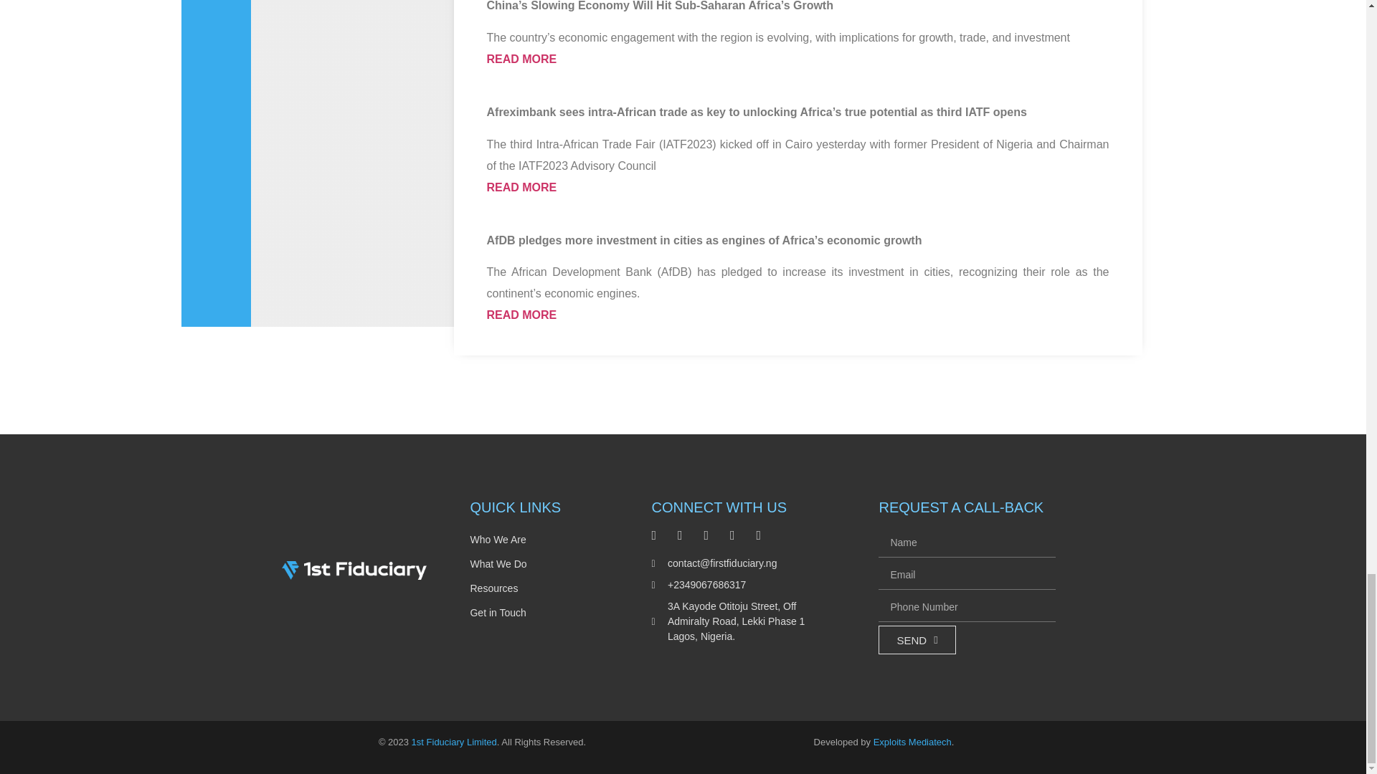  I want to click on Who We Are, so click(539, 539).